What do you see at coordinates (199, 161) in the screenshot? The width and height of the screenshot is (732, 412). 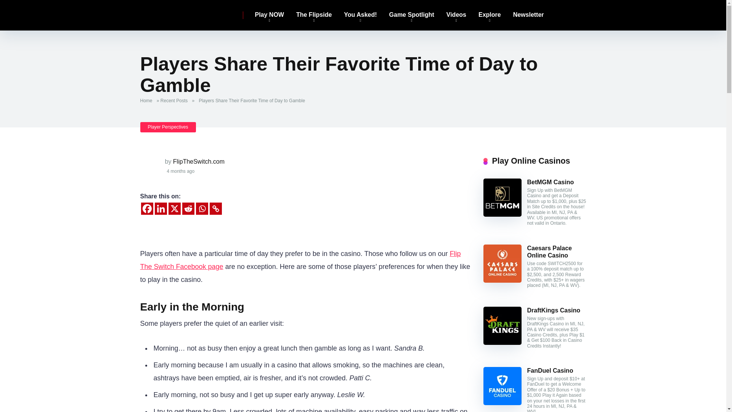 I see `Posts by FlipTheSwitch.com` at bounding box center [199, 161].